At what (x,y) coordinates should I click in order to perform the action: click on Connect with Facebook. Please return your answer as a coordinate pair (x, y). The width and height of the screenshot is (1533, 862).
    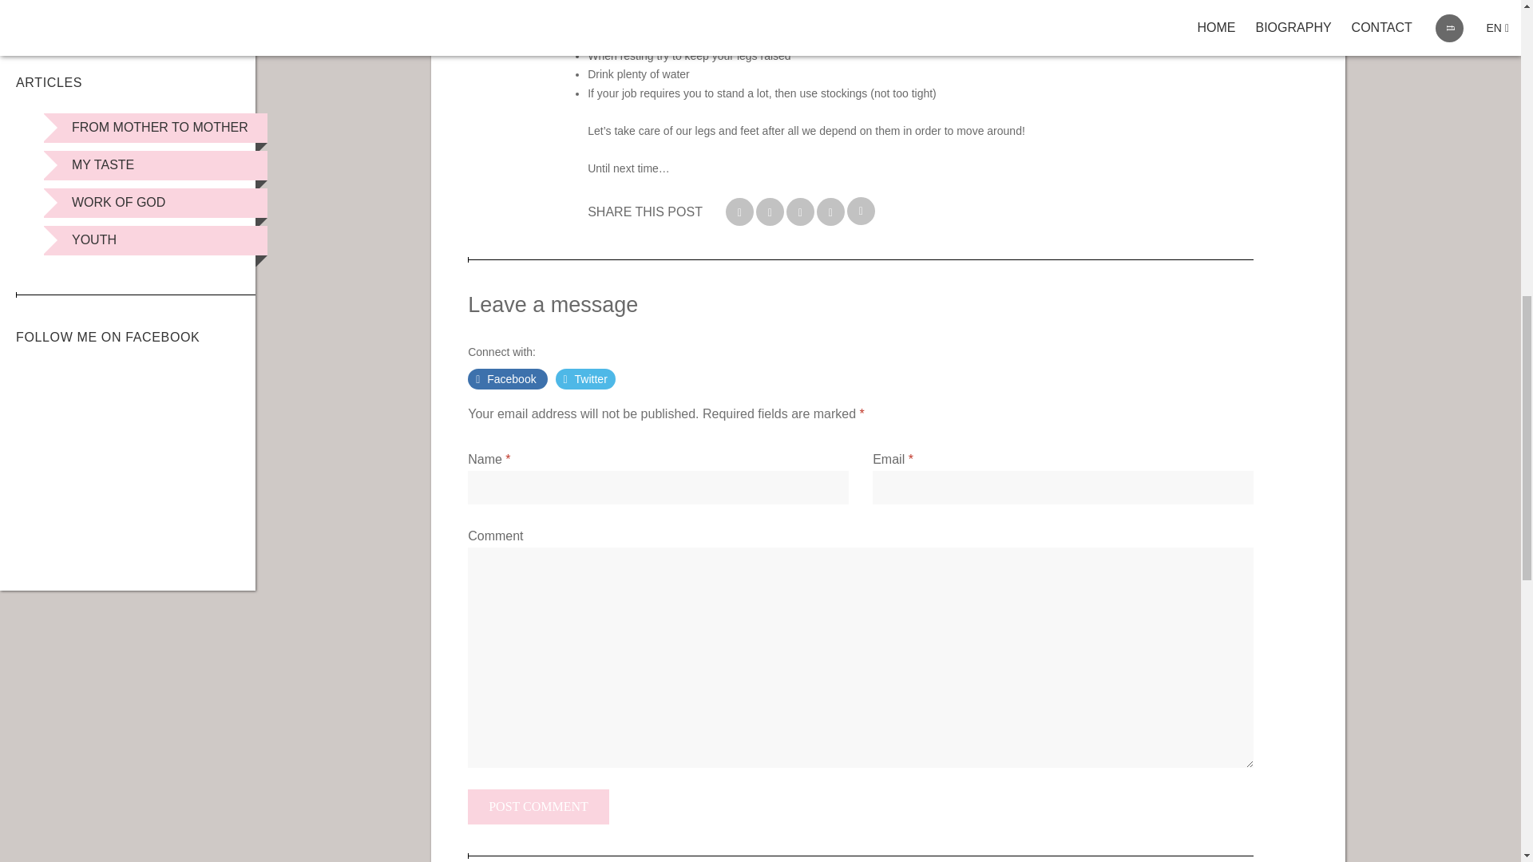
    Looking at the image, I should click on (507, 379).